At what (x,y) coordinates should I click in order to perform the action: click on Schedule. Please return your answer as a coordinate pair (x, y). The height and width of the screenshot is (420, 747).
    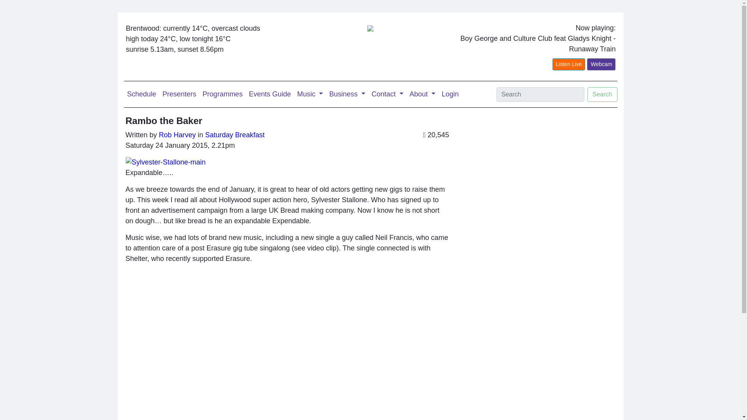
    Looking at the image, I should click on (141, 94).